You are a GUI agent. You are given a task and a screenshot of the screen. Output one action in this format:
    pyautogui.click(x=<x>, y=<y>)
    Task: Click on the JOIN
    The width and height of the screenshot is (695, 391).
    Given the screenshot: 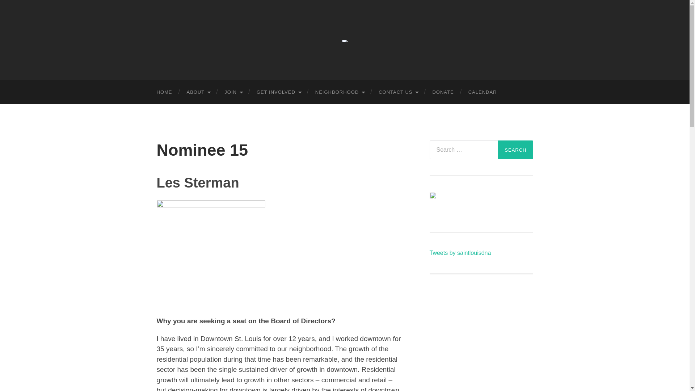 What is the action you would take?
    pyautogui.click(x=233, y=92)
    